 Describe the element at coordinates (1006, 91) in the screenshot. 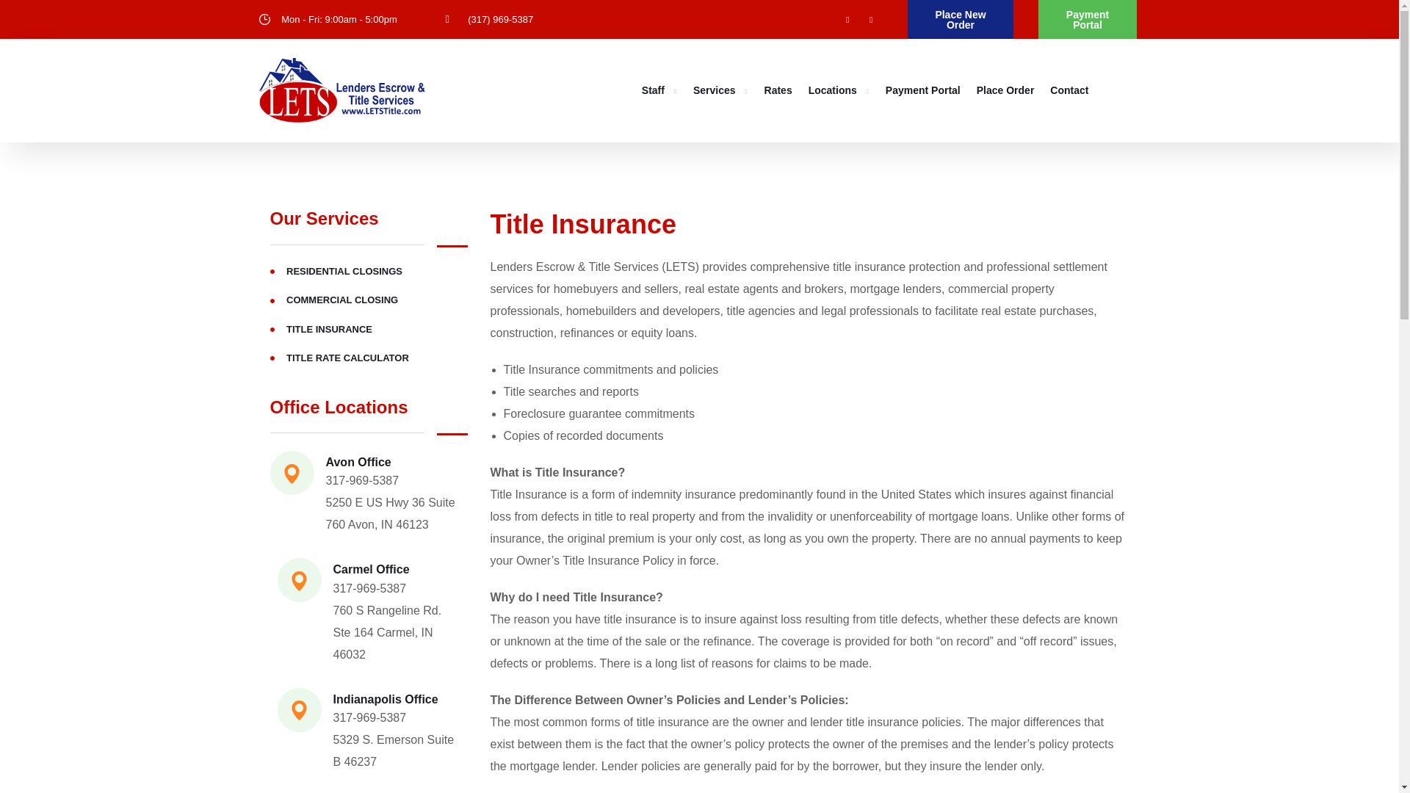

I see `Place Order` at that location.